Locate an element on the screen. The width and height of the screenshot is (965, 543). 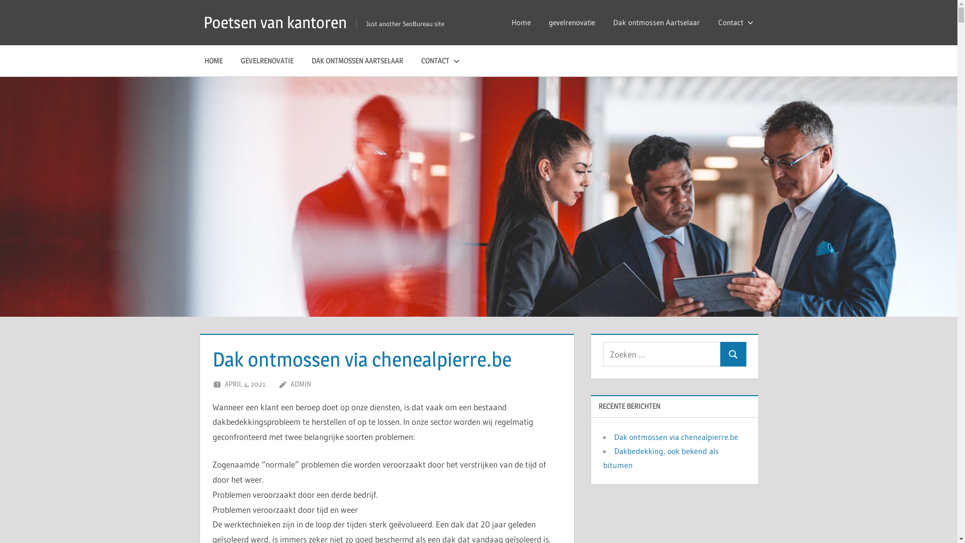
APRIL 4, 2021 is located at coordinates (245, 384).